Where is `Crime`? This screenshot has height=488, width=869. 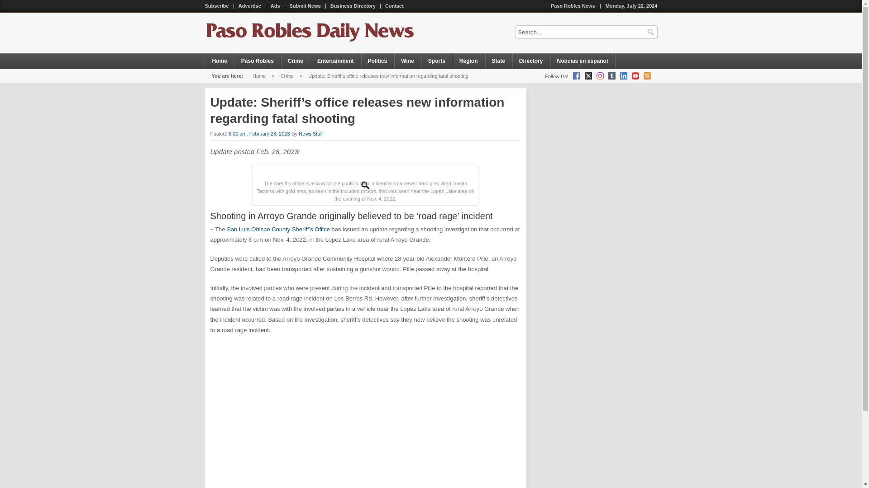 Crime is located at coordinates (287, 76).